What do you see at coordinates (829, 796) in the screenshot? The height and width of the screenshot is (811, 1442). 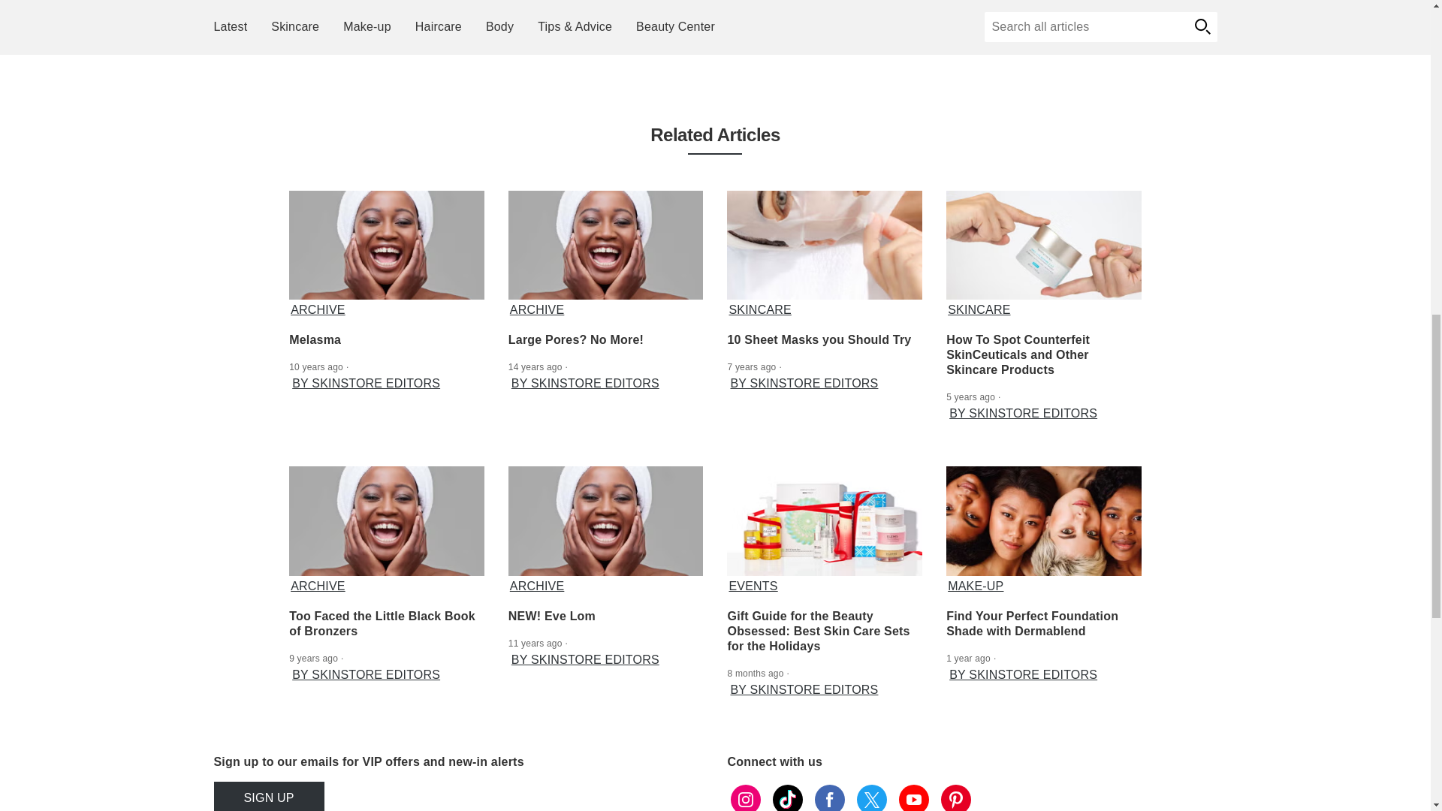 I see `facebook` at bounding box center [829, 796].